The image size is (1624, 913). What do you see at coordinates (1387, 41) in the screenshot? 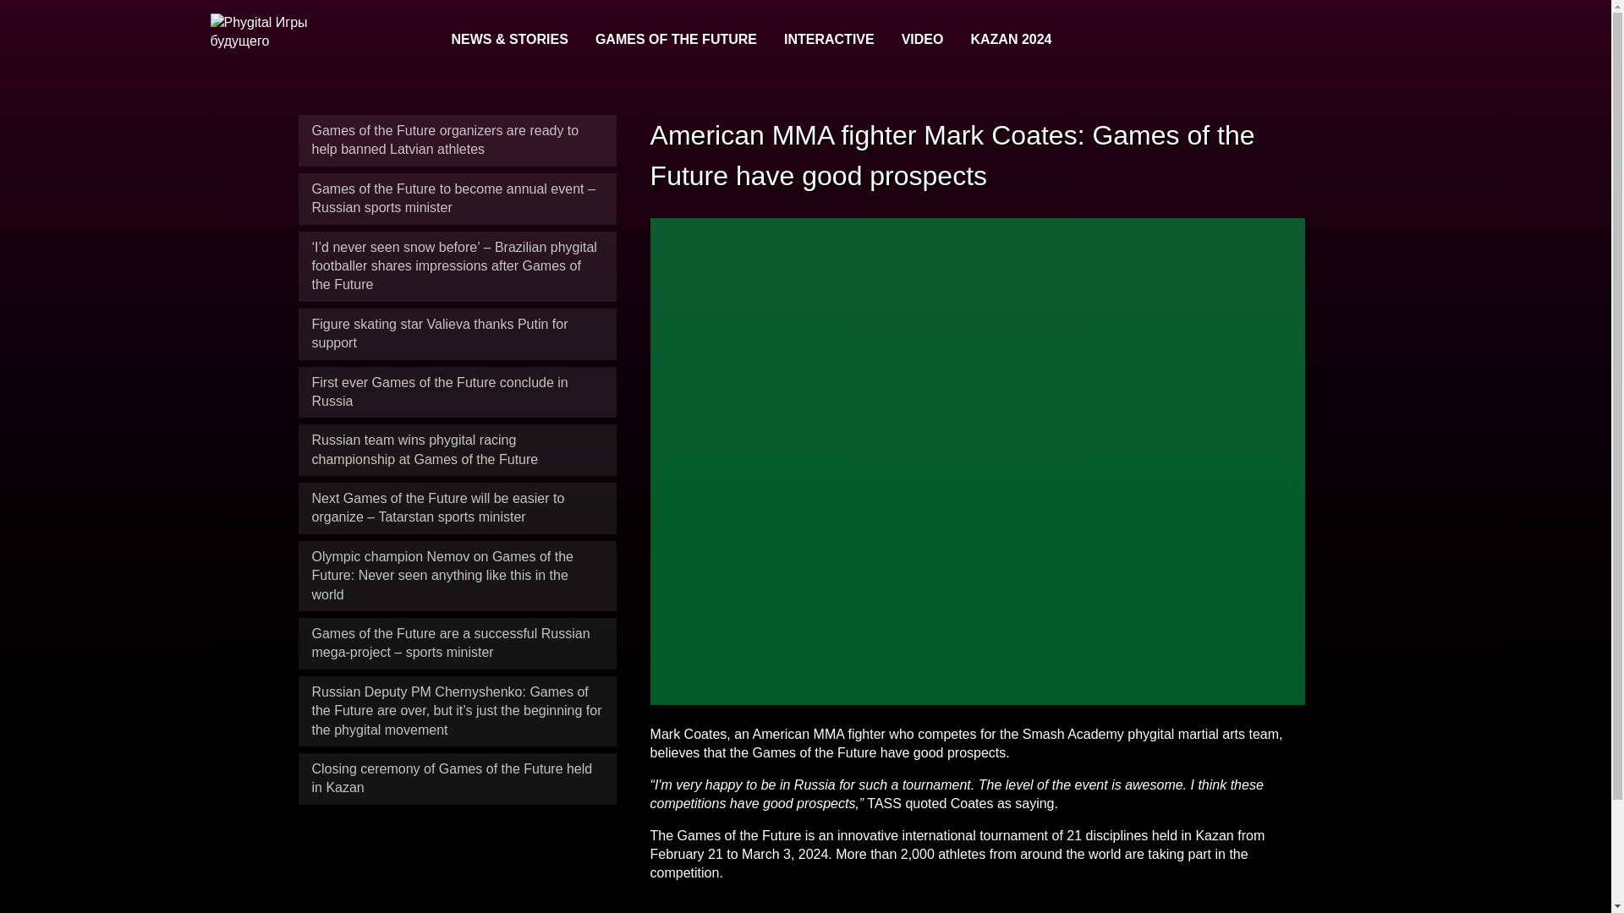
I see `First ever Games of the Future conclude in Russia` at bounding box center [1387, 41].